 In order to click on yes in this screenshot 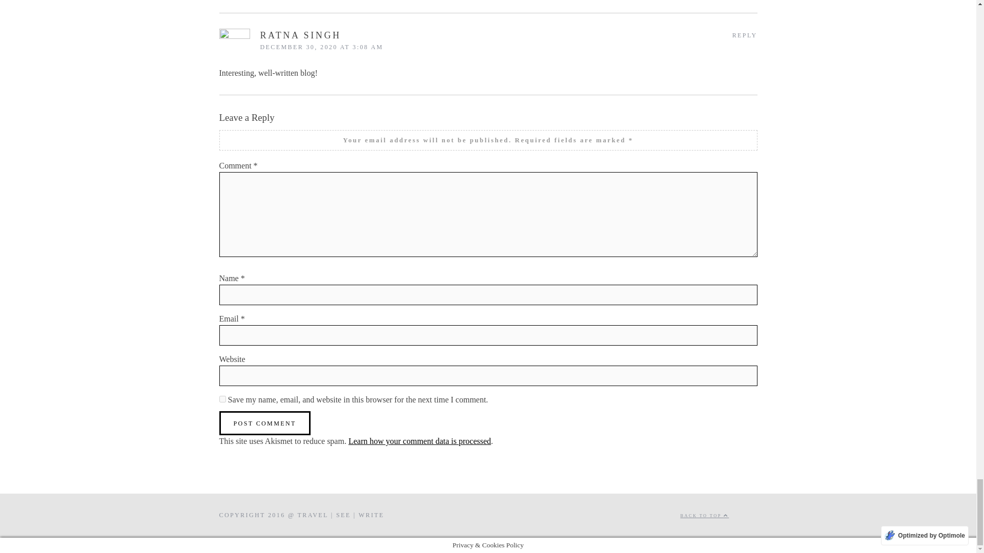, I will do `click(222, 399)`.